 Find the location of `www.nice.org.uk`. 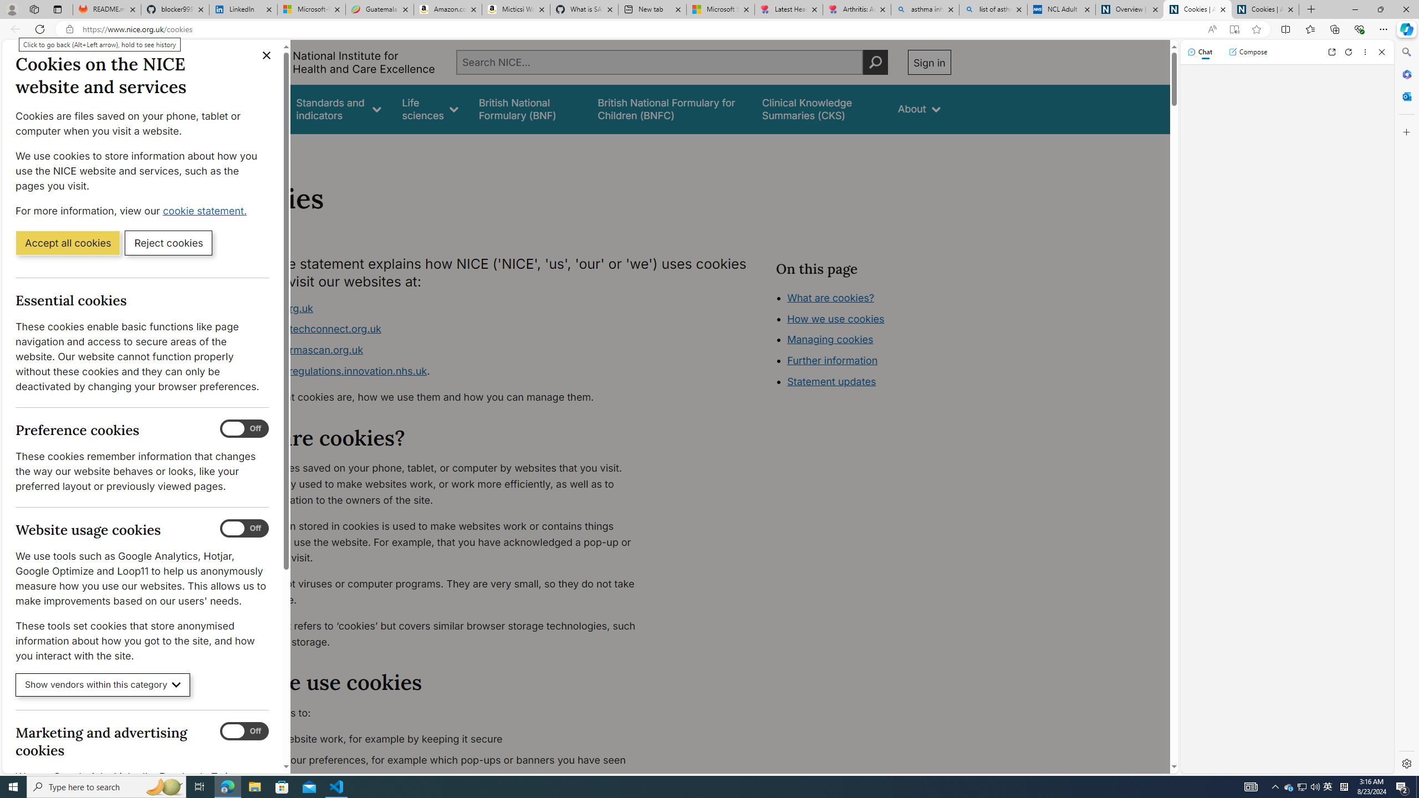

www.nice.org.uk is located at coordinates (441, 308).